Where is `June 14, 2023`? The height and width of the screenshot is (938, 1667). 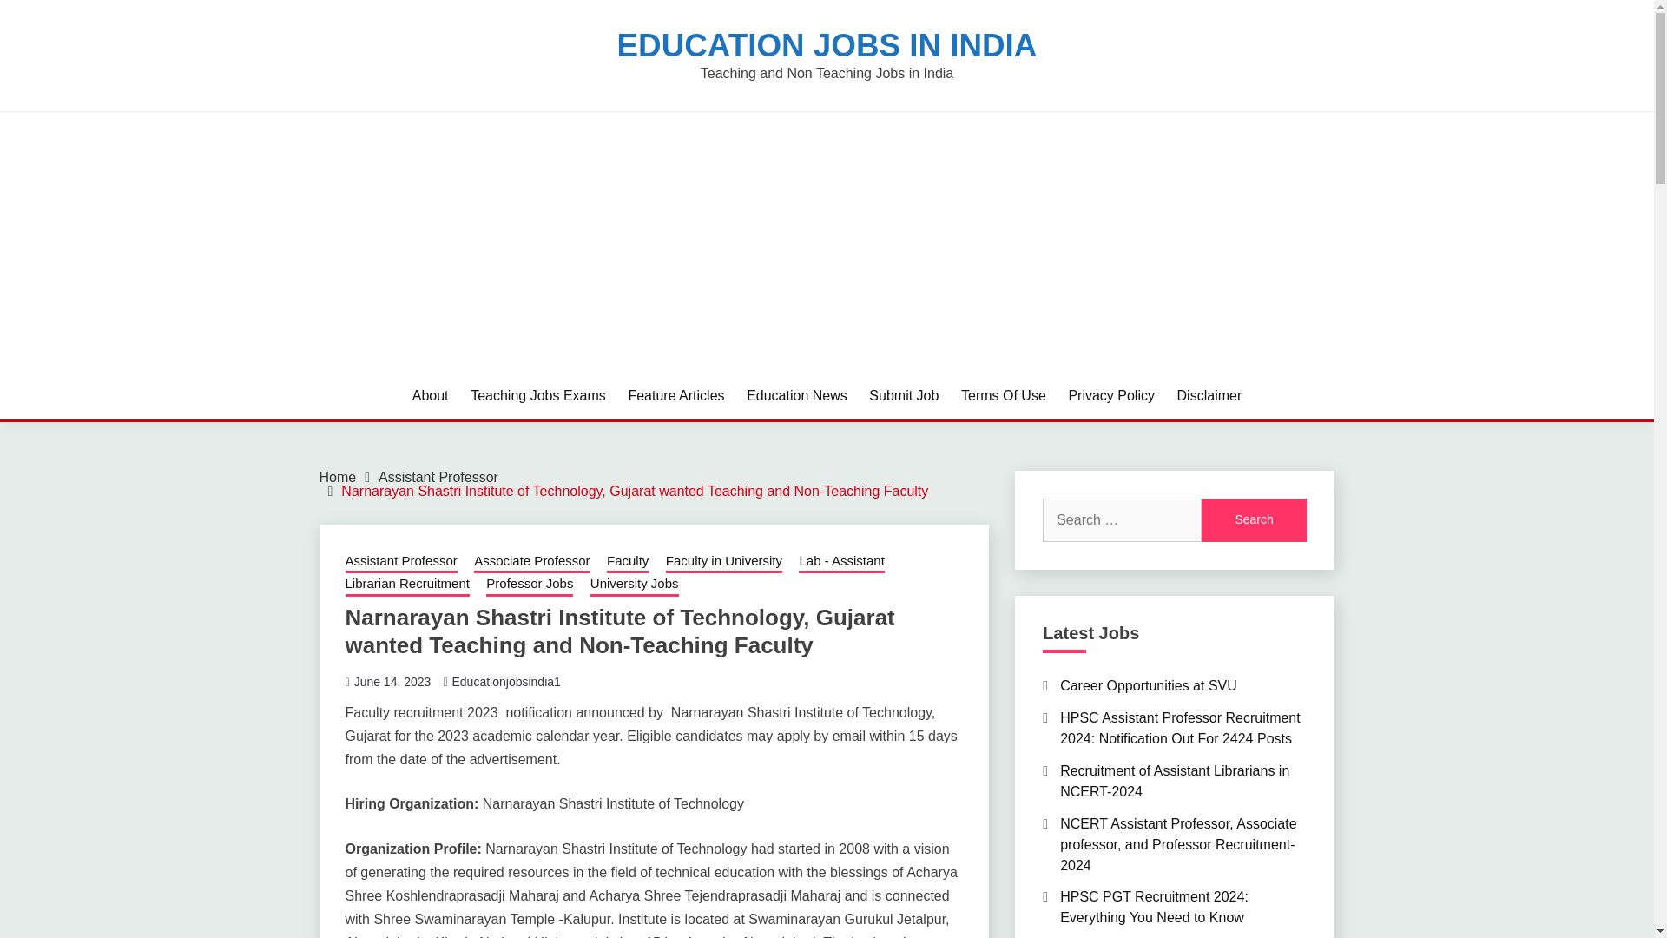
June 14, 2023 is located at coordinates (392, 681).